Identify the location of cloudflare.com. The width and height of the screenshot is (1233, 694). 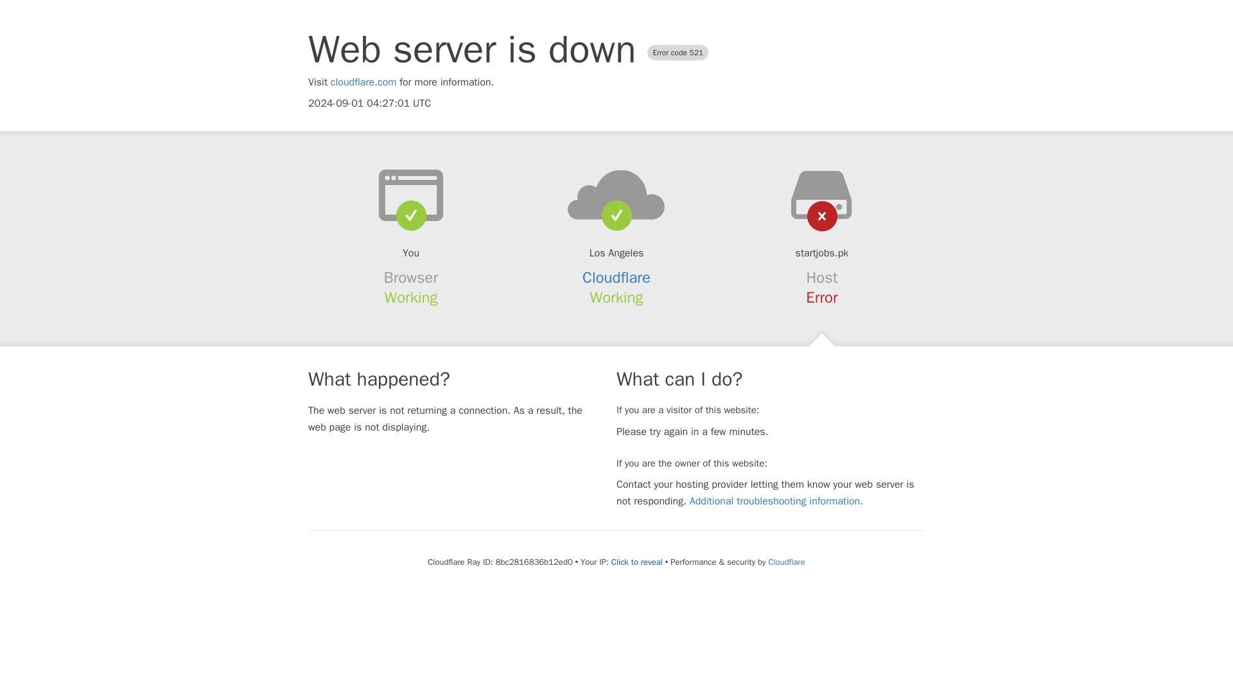
(363, 82).